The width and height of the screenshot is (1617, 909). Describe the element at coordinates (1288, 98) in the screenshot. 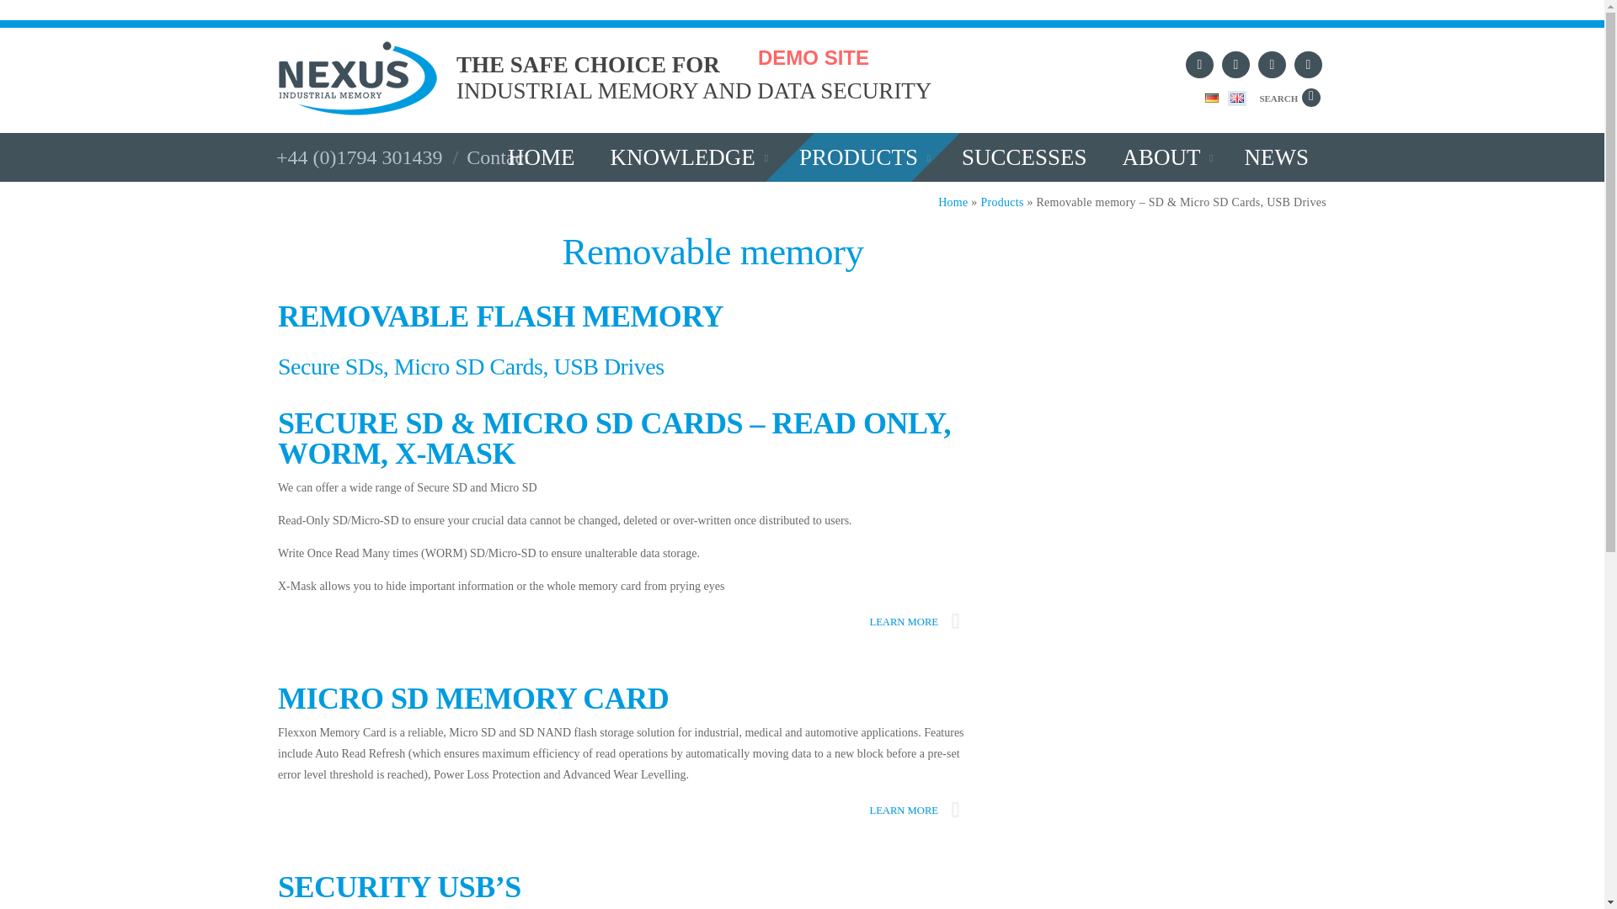

I see `SEARCH` at that location.